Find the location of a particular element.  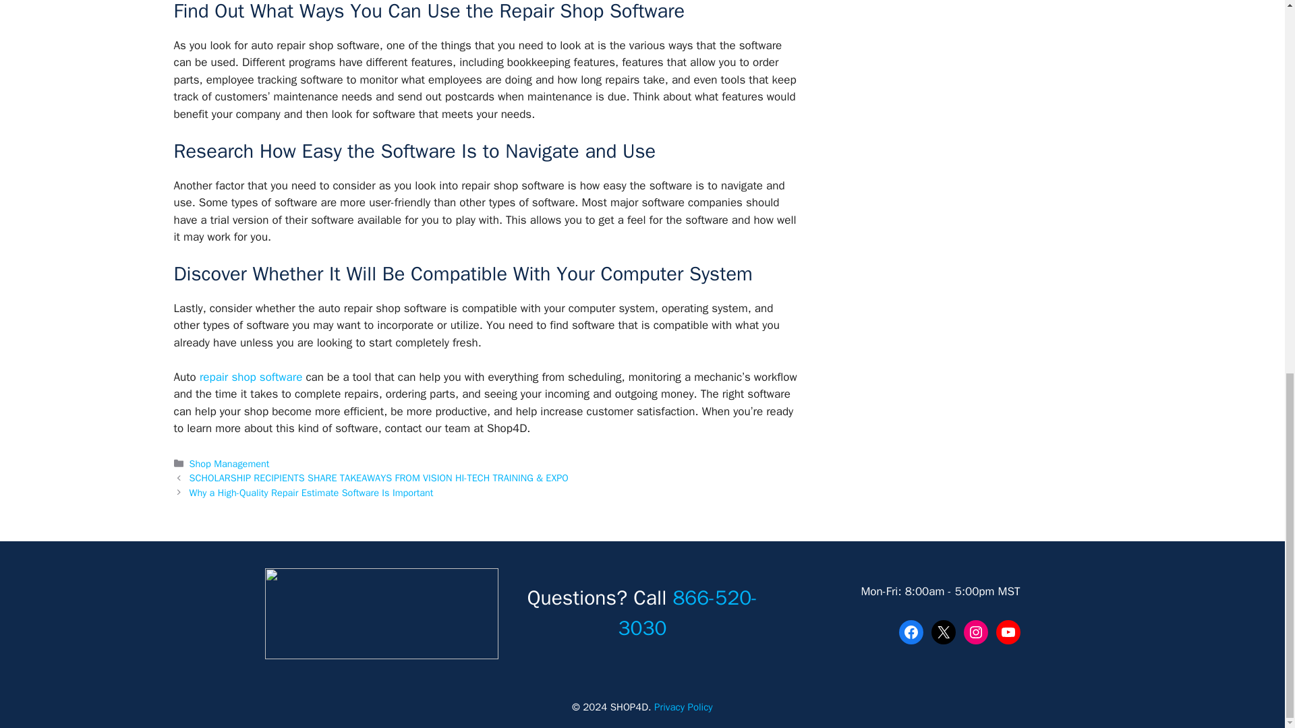

Facebook is located at coordinates (911, 632).